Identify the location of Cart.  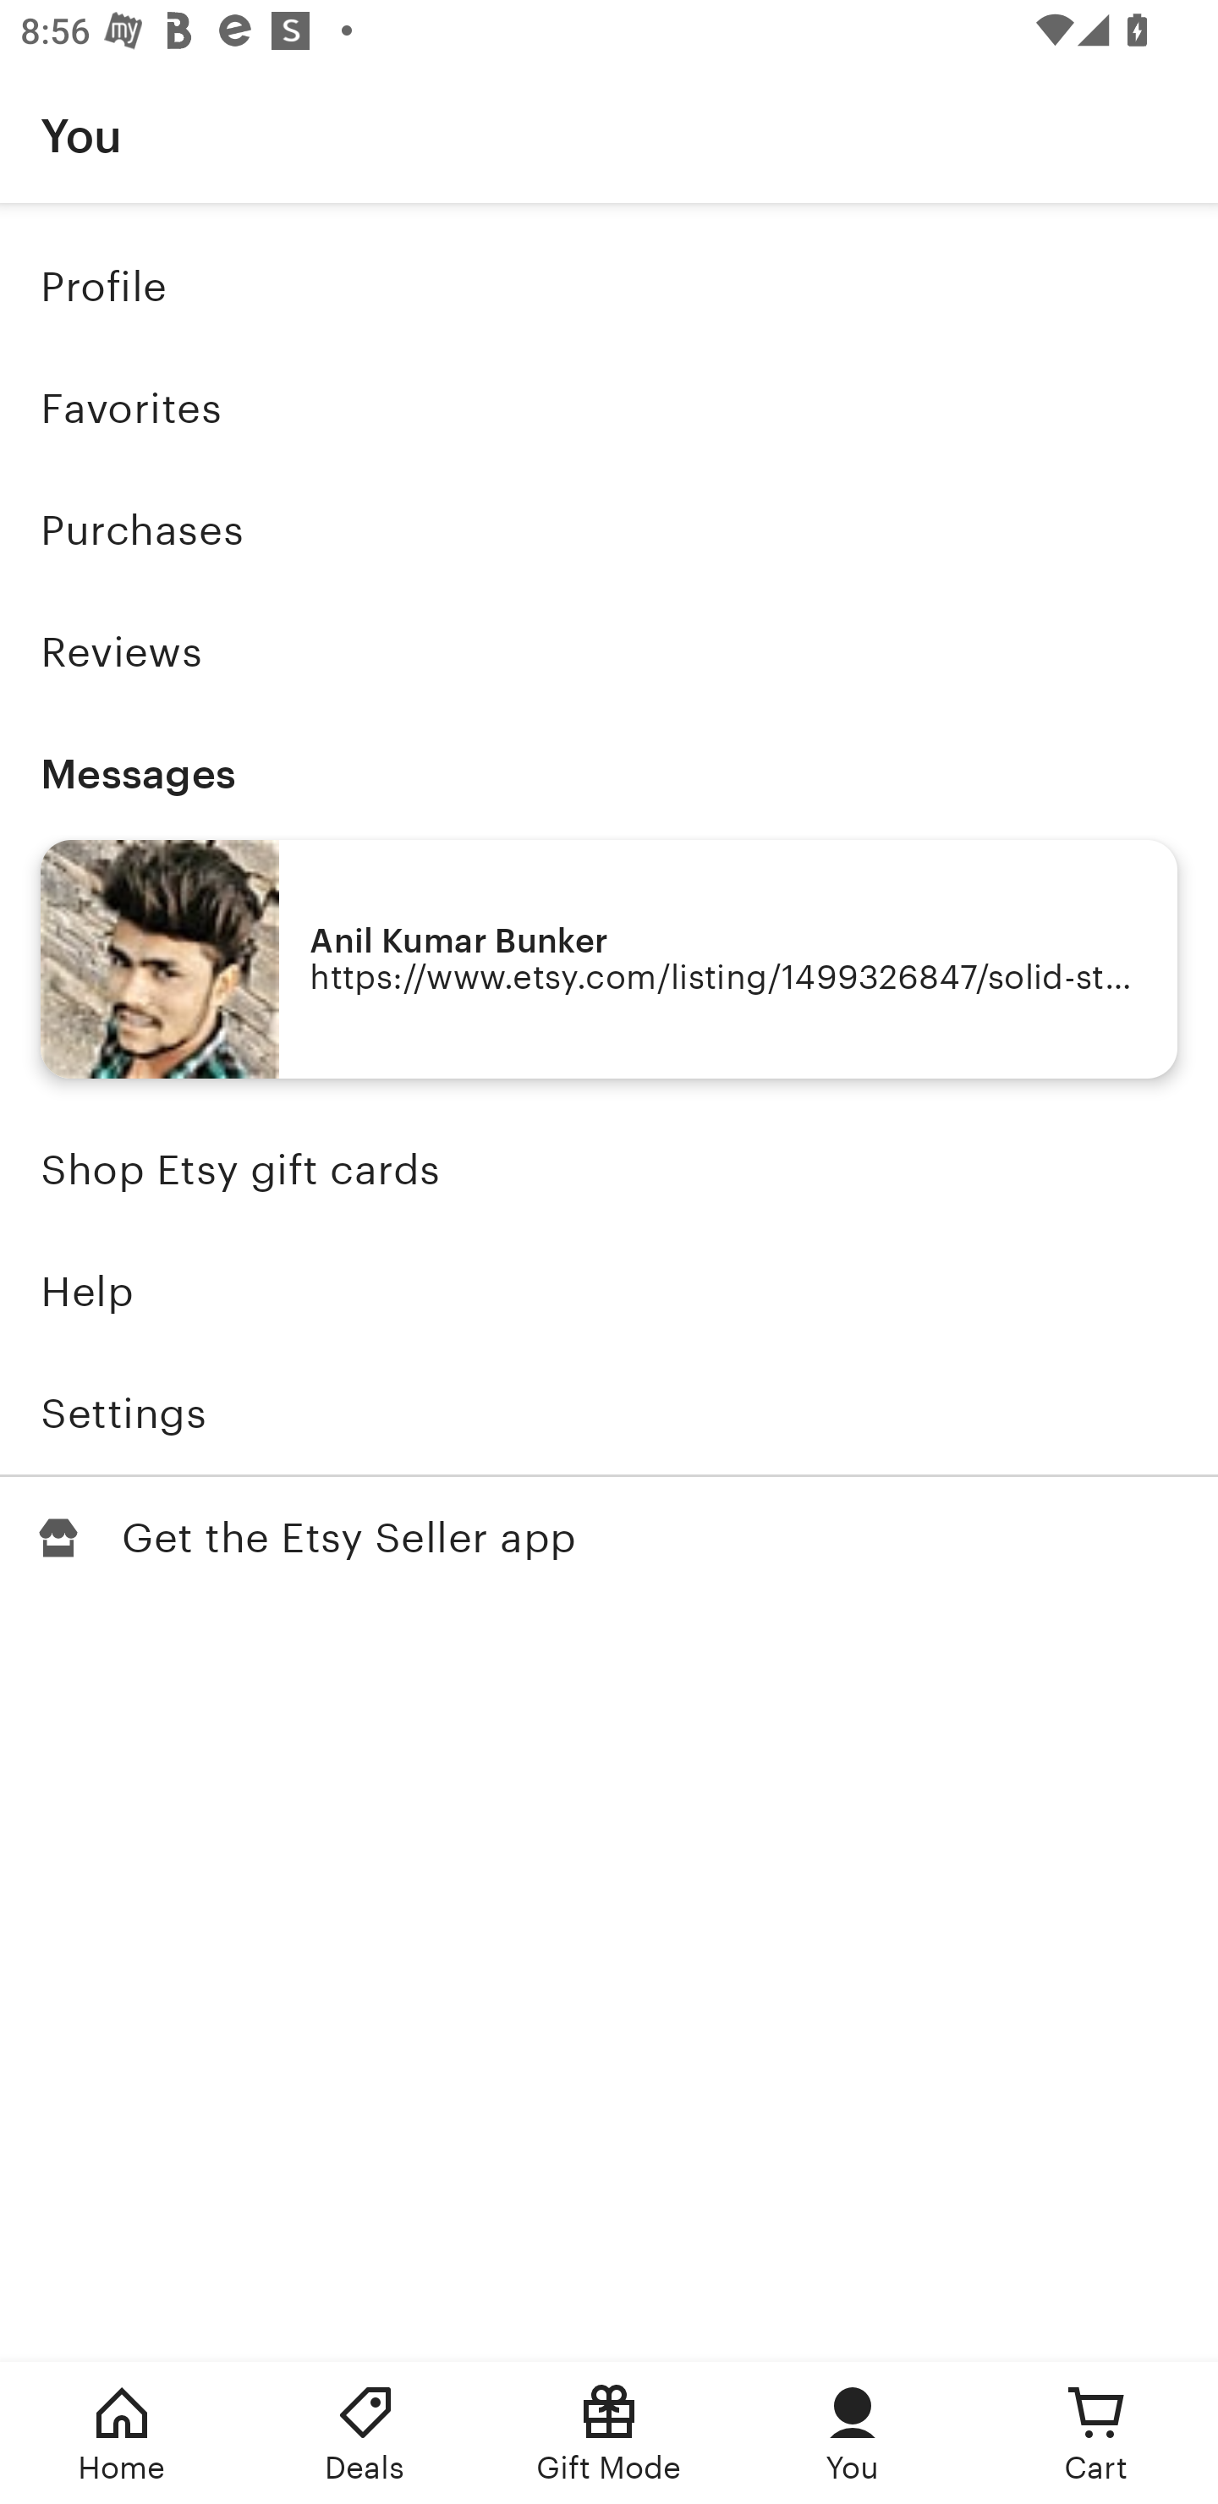
(1096, 2433).